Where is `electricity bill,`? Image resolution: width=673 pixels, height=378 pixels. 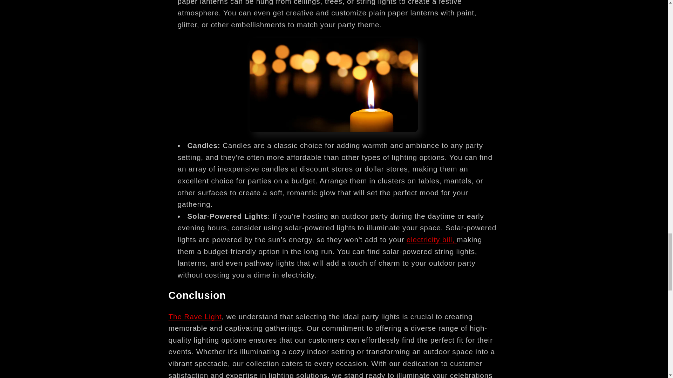 electricity bill, is located at coordinates (431, 239).